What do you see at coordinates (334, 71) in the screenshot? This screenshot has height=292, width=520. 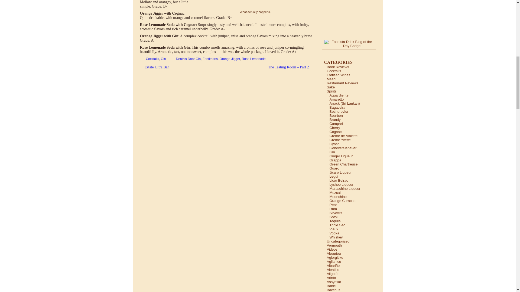 I see `Cocktails` at bounding box center [334, 71].